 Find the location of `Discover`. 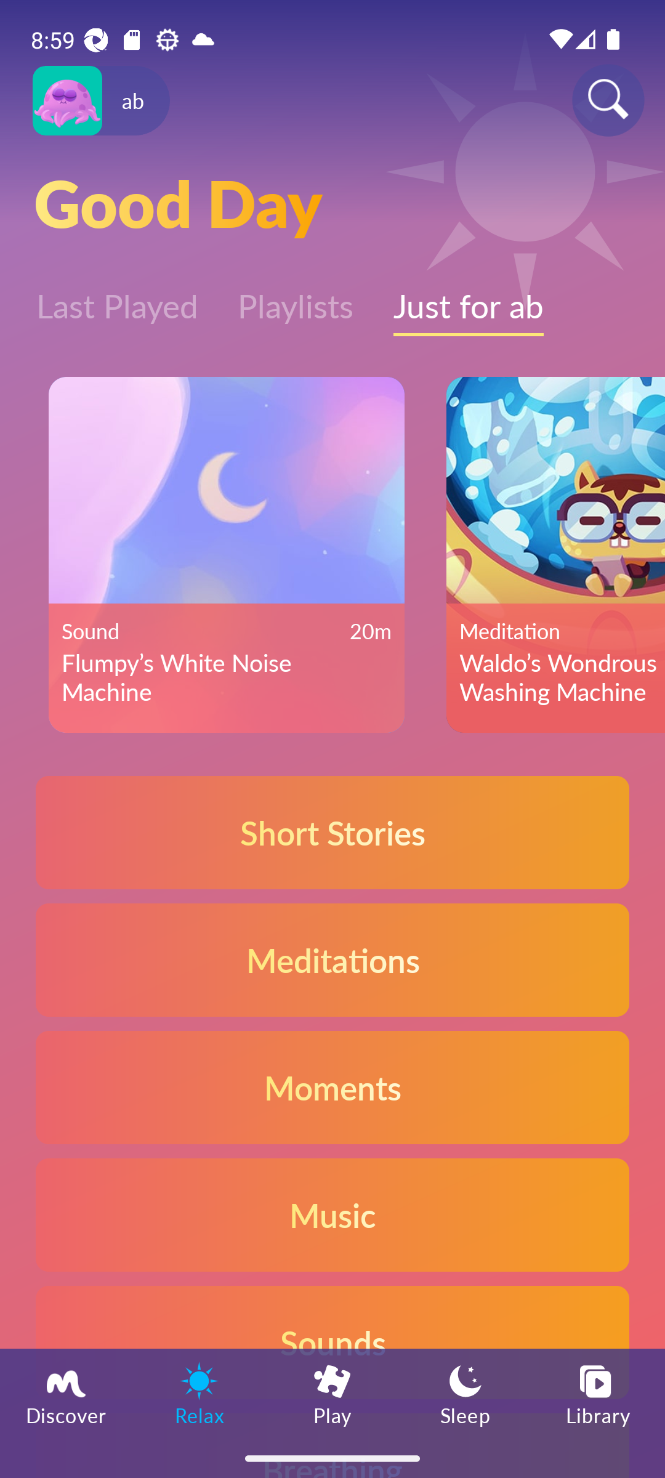

Discover is located at coordinates (66, 1393).